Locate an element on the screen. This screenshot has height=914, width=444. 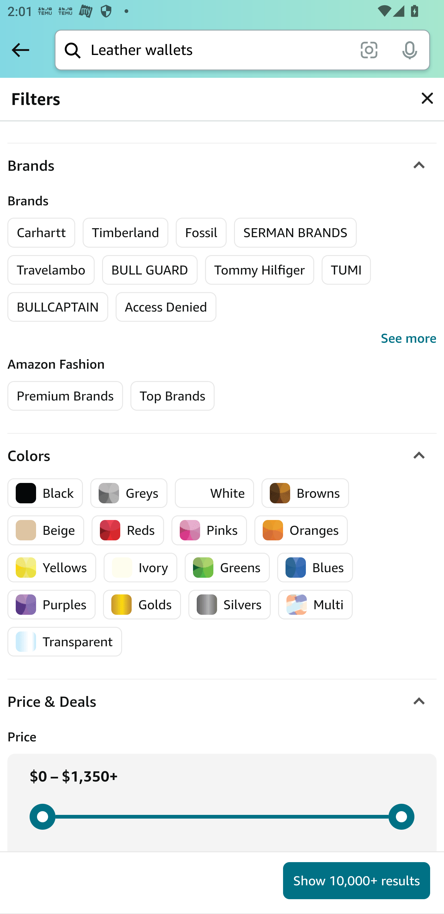
Fossil is located at coordinates (202, 233).